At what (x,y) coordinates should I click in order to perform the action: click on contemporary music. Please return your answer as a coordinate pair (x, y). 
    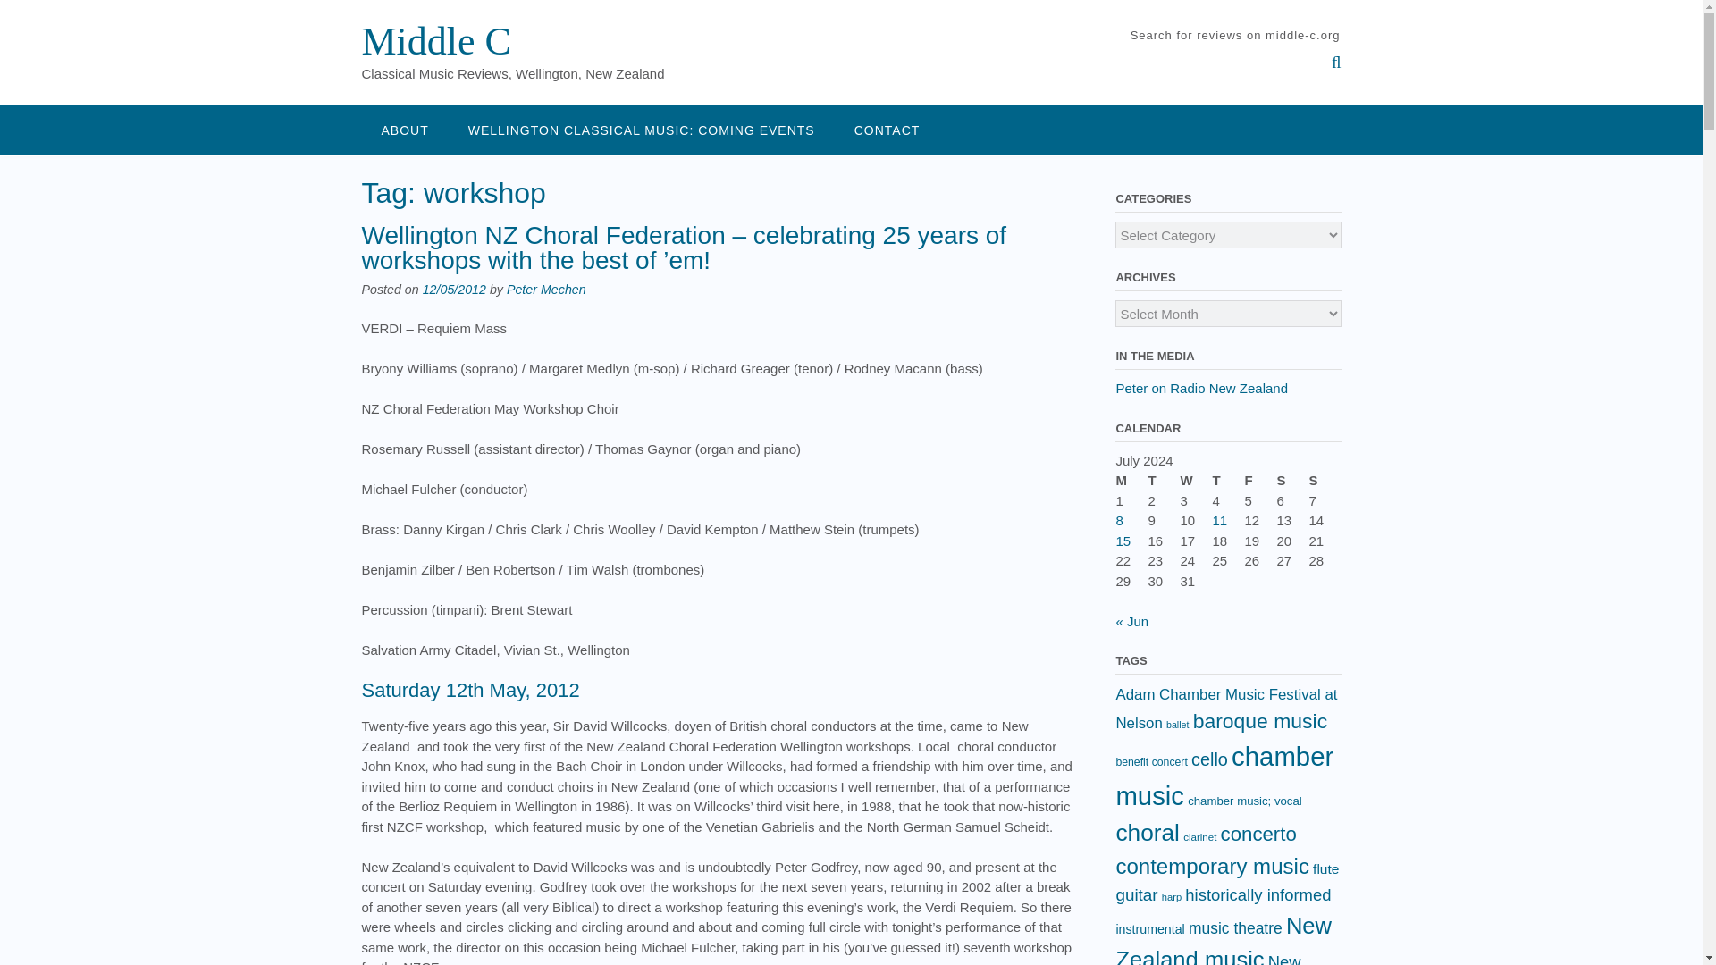
    Looking at the image, I should click on (1212, 865).